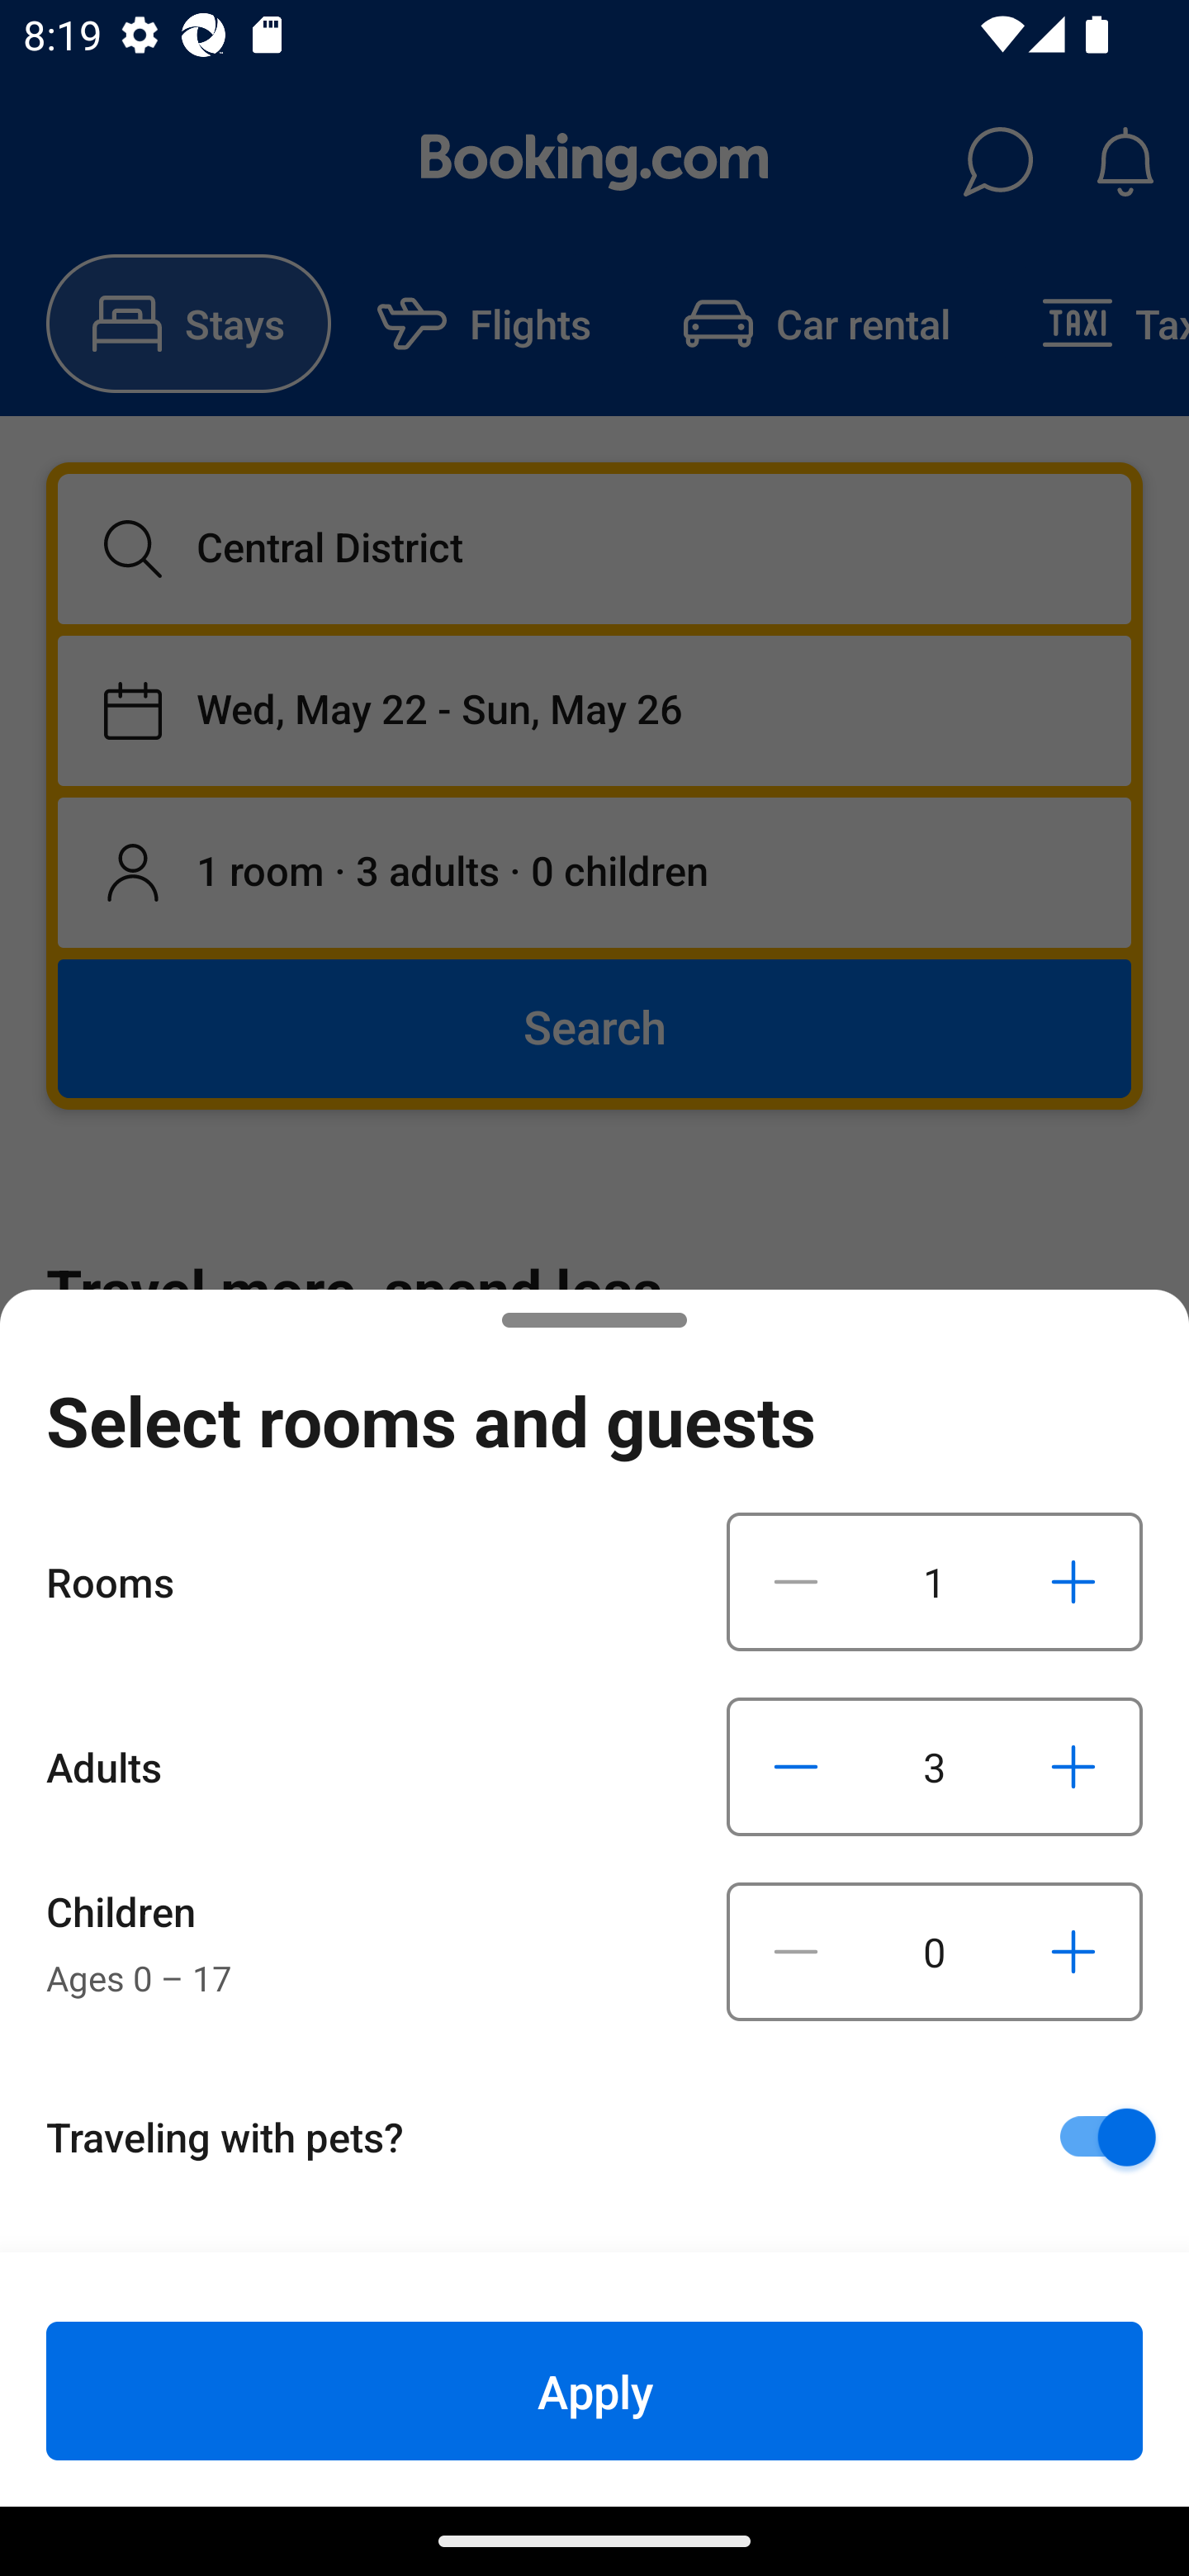 The width and height of the screenshot is (1189, 2576). Describe the element at coordinates (796, 1767) in the screenshot. I see `Decrease` at that location.